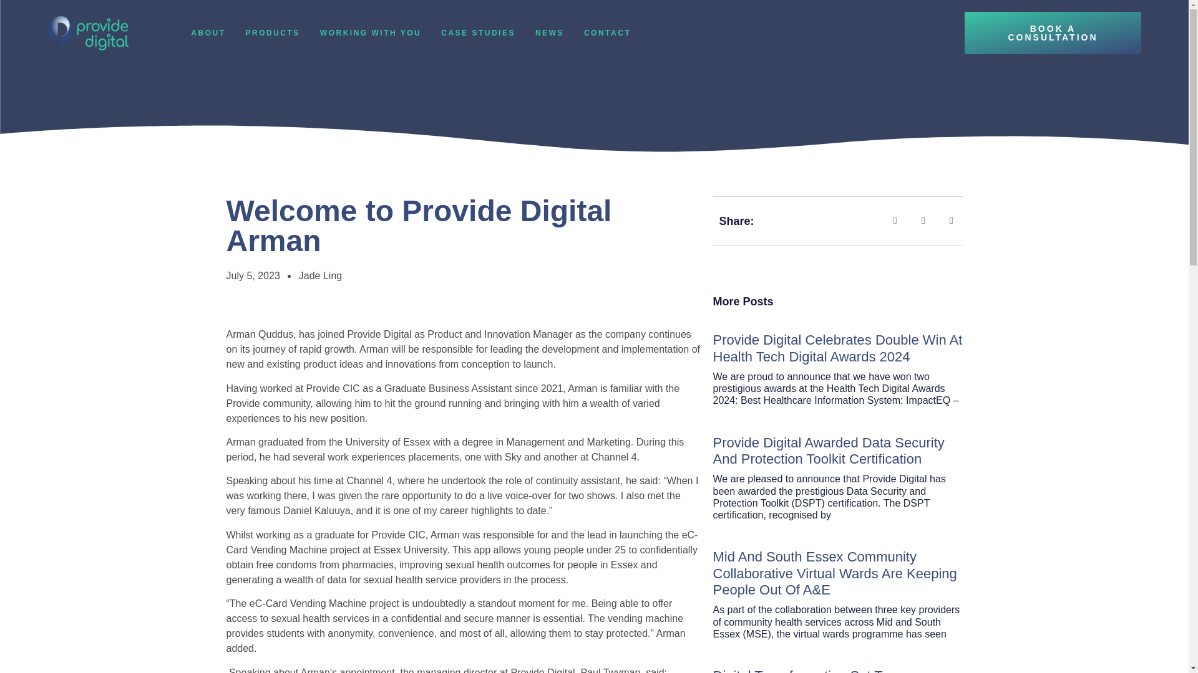 This screenshot has height=673, width=1198. What do you see at coordinates (272, 33) in the screenshot?
I see `PRODUCTS` at bounding box center [272, 33].